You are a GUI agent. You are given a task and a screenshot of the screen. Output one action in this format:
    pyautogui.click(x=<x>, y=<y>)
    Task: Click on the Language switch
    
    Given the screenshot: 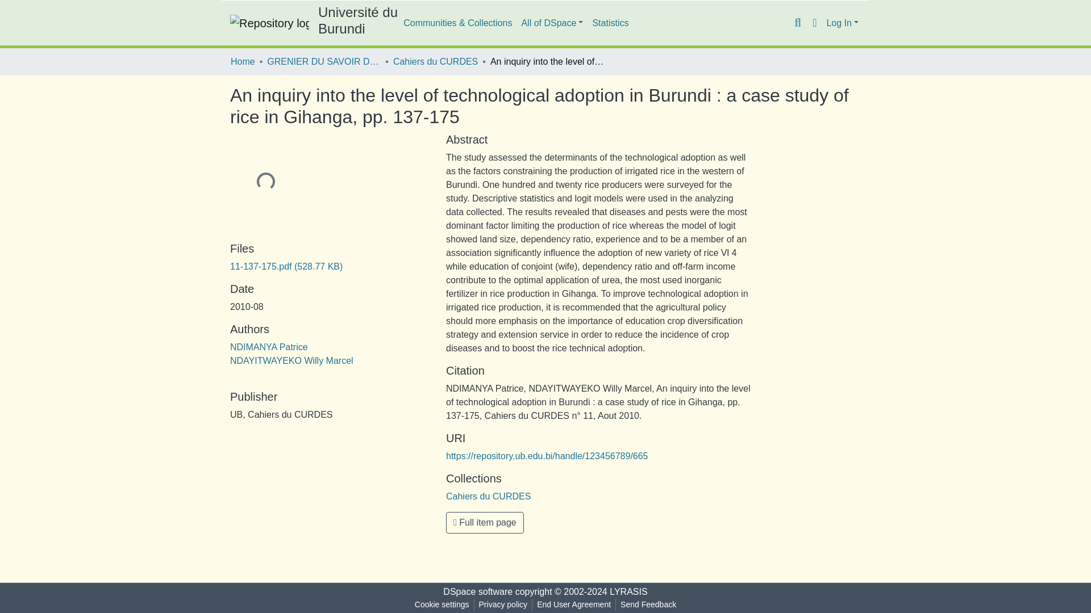 What is the action you would take?
    pyautogui.click(x=814, y=23)
    